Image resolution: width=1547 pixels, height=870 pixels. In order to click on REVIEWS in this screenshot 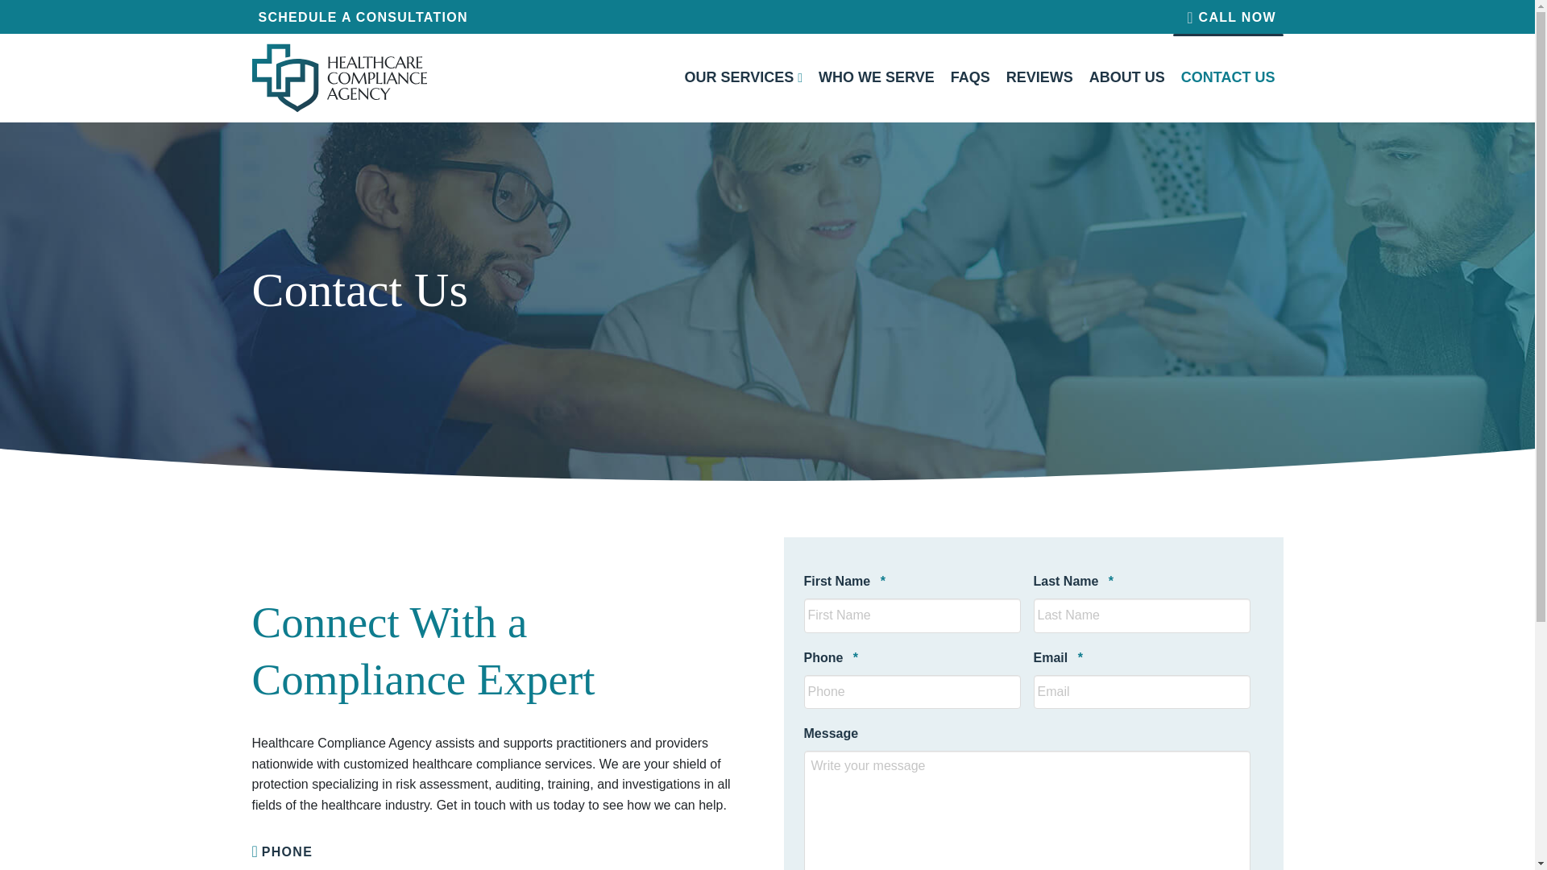, I will do `click(1039, 78)`.